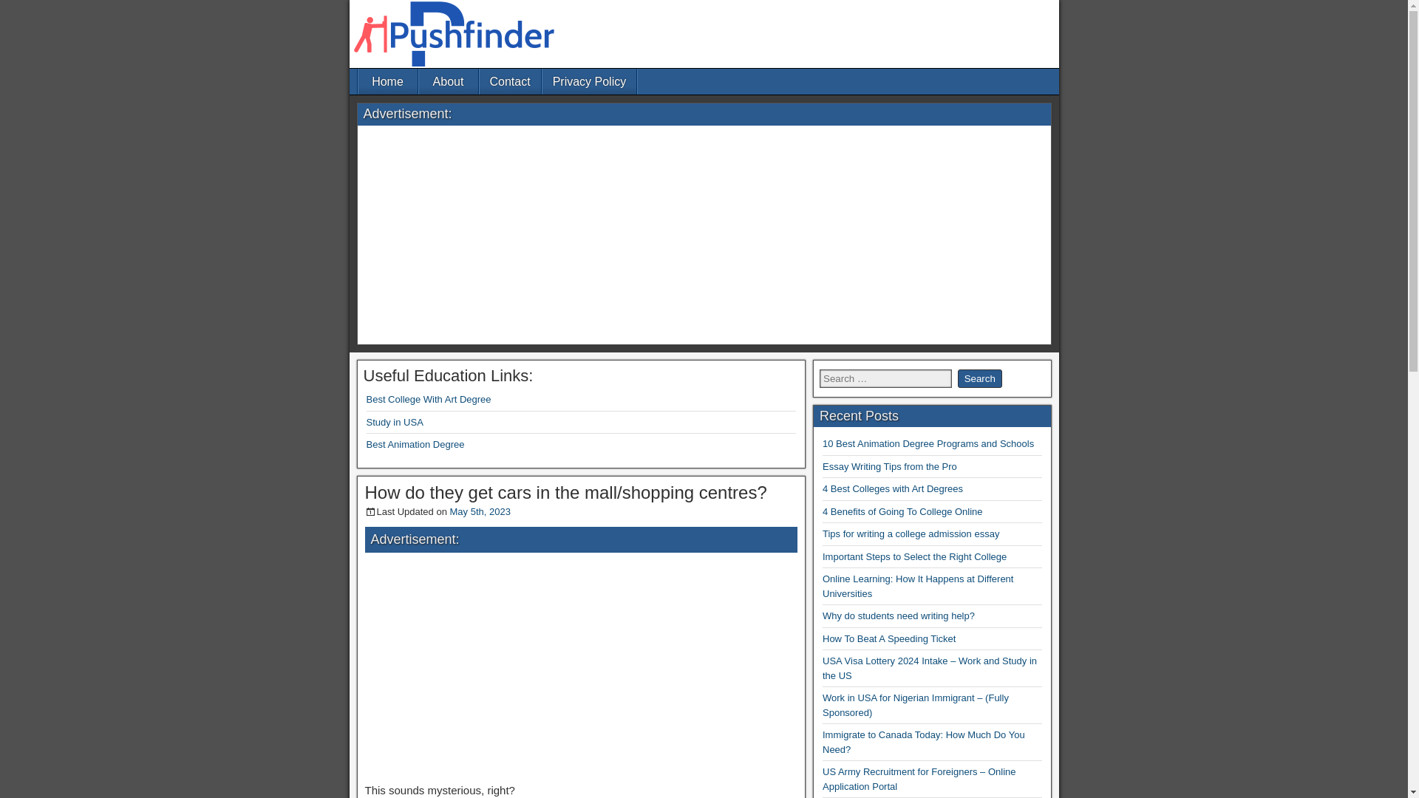 This screenshot has height=798, width=1419. What do you see at coordinates (903, 511) in the screenshot?
I see `4 Benefits of Going To College Online` at bounding box center [903, 511].